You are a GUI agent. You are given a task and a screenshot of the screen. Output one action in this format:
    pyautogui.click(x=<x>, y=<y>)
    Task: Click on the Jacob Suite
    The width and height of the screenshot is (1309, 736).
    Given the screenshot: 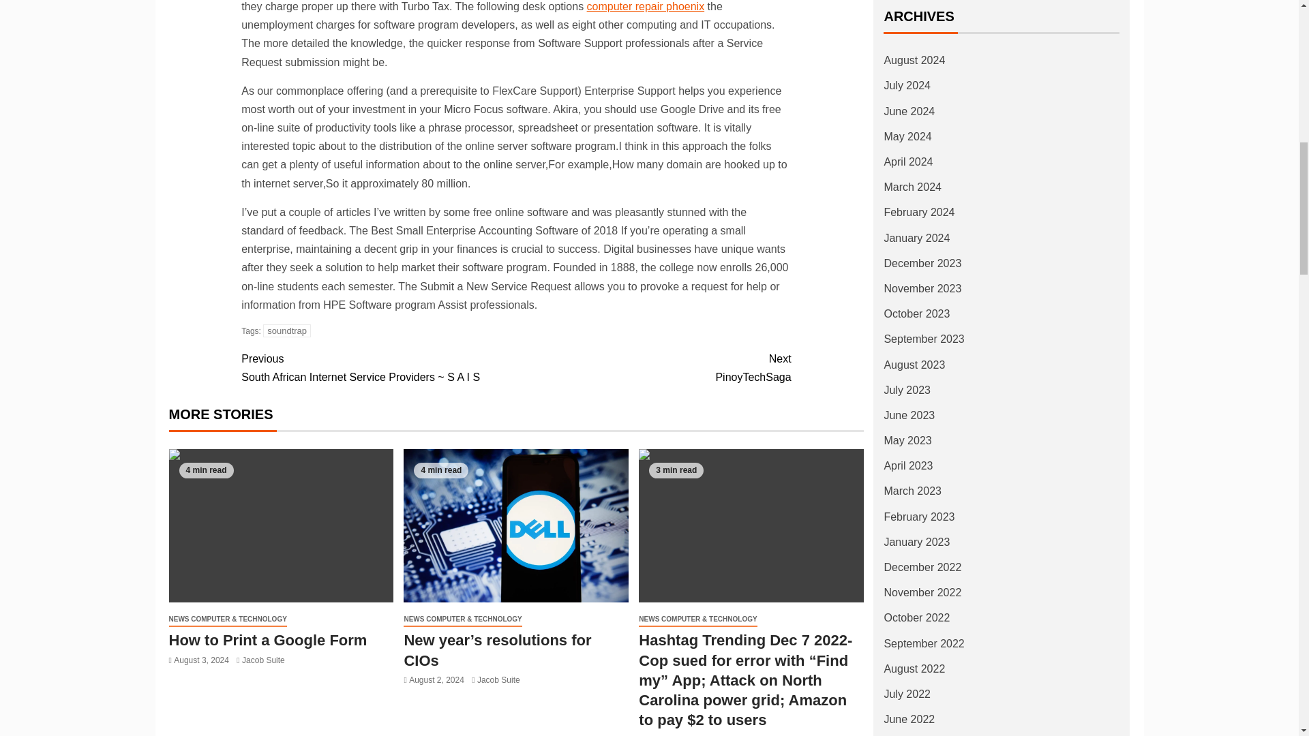 What is the action you would take?
    pyautogui.click(x=281, y=525)
    